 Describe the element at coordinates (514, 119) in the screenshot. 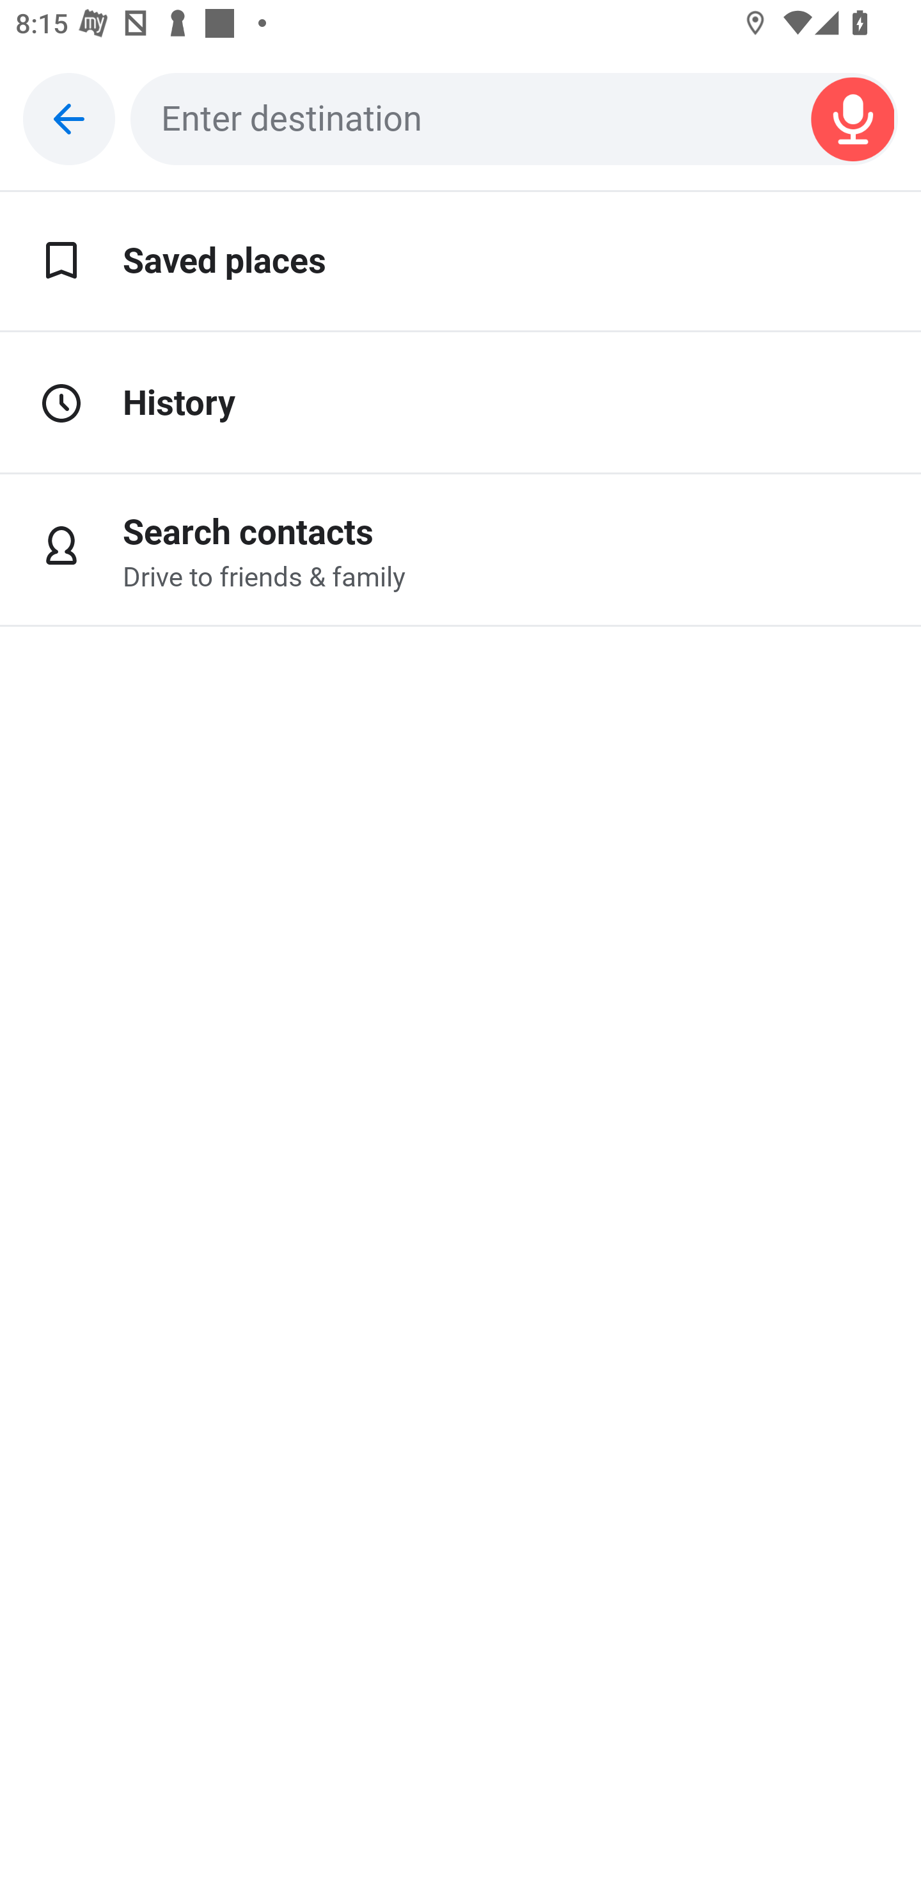

I see `Enter destination sideMenuSearchBox` at that location.